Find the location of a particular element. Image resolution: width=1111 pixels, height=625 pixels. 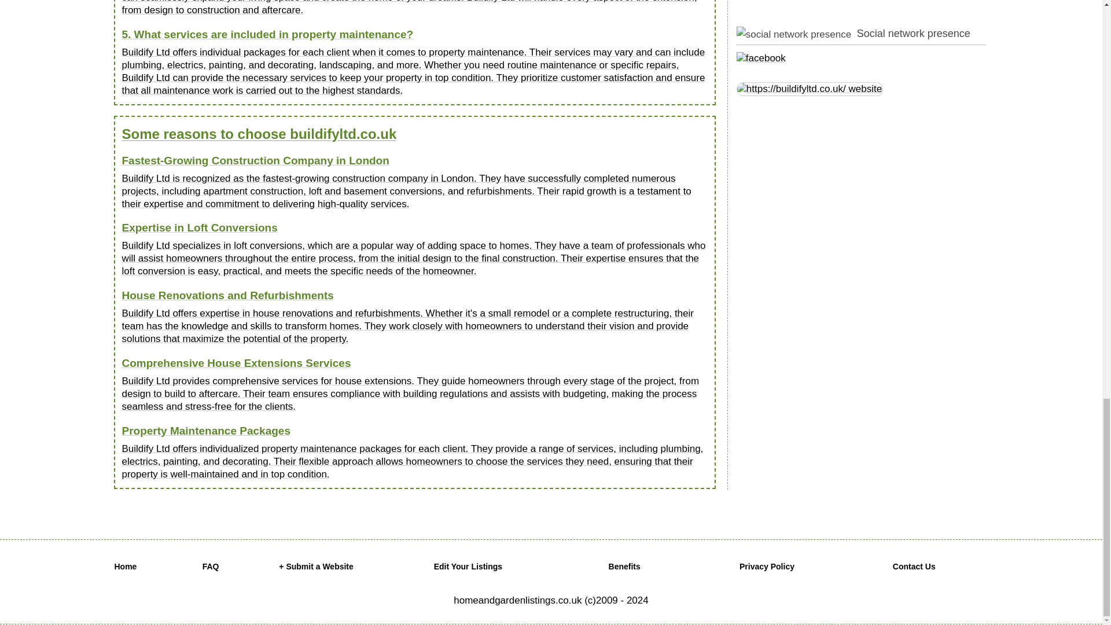

Home is located at coordinates (125, 566).